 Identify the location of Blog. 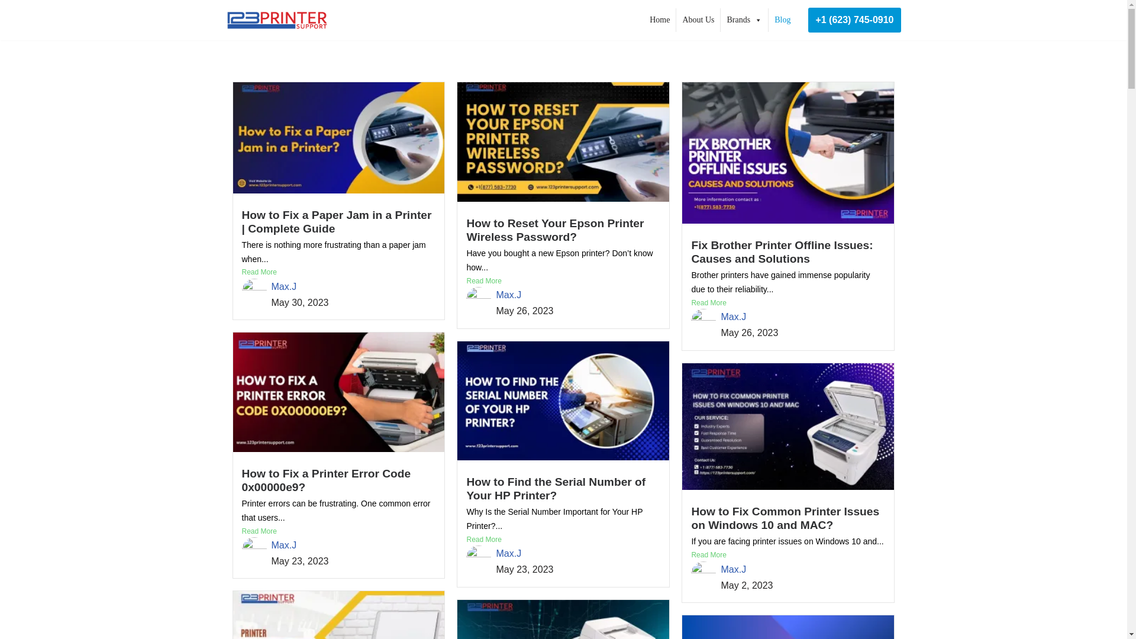
(782, 20).